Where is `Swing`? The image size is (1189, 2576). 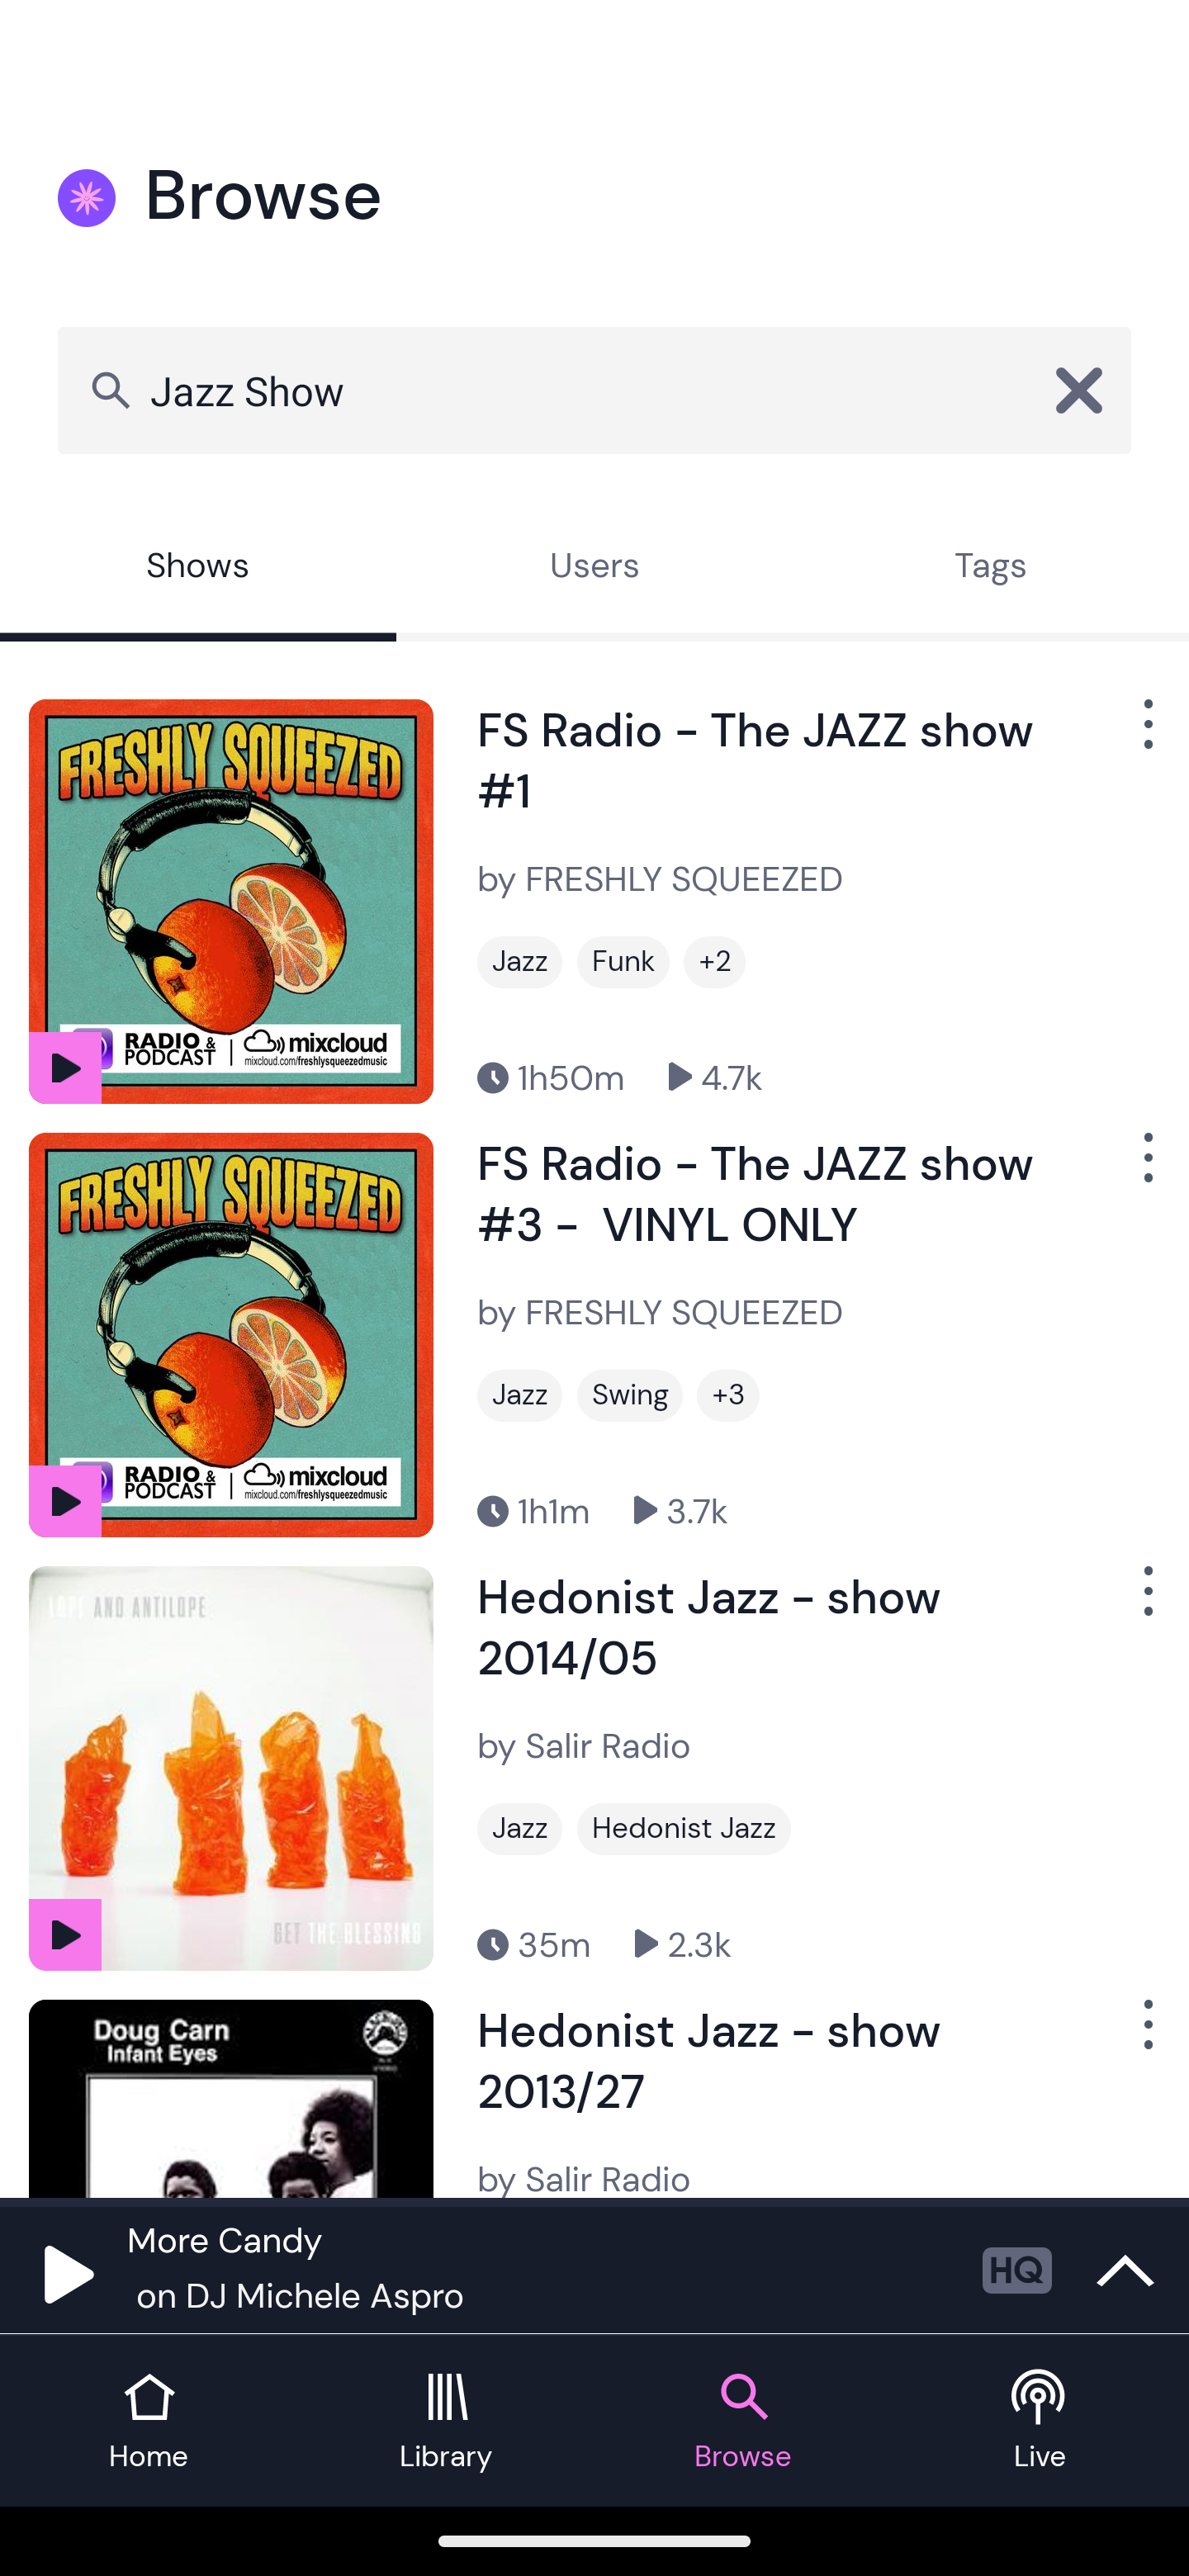 Swing is located at coordinates (629, 1395).